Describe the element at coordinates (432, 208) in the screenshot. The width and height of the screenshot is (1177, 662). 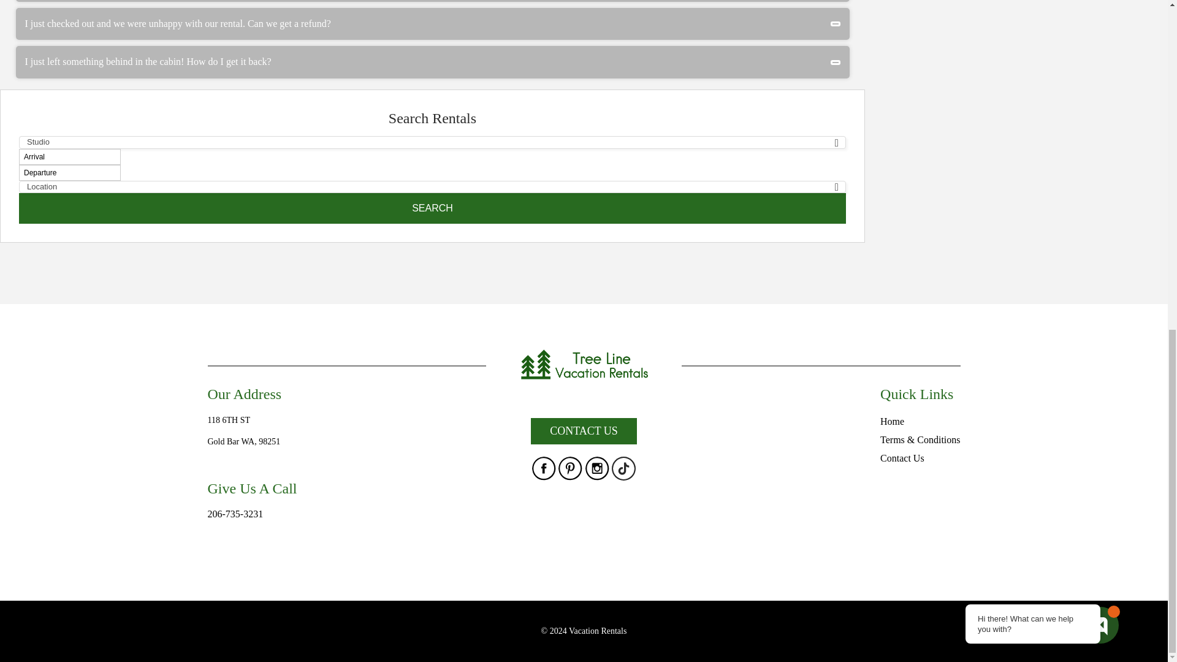
I see `SEARCH` at that location.